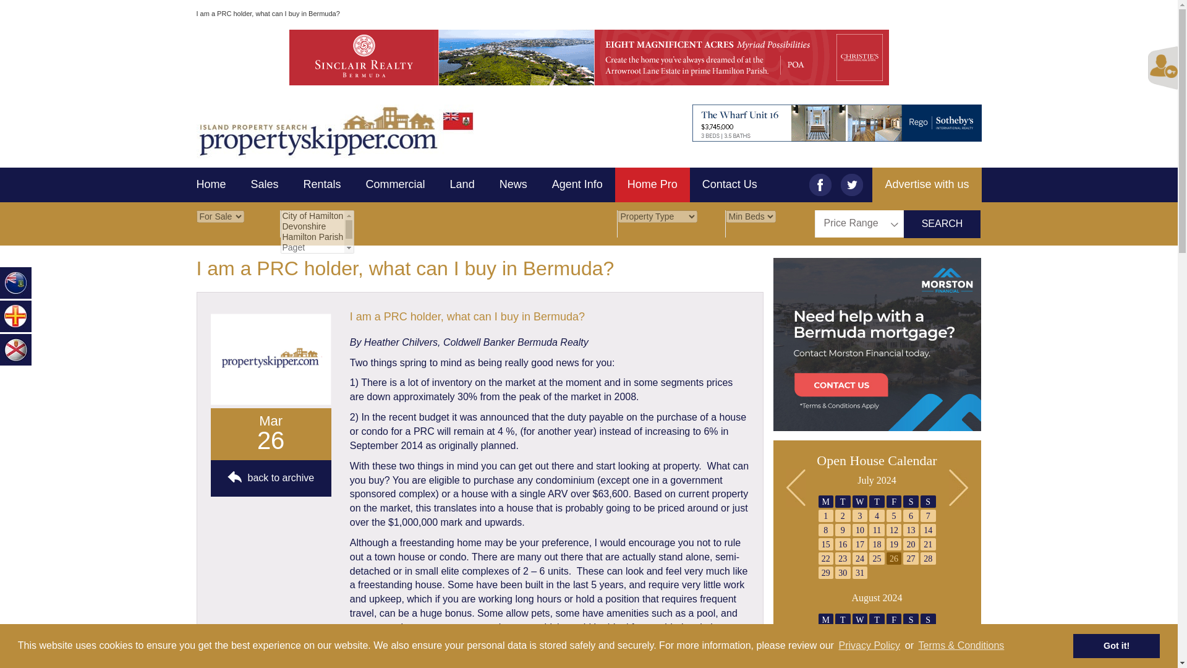 Image resolution: width=1187 pixels, height=668 pixels. I want to click on Got it!, so click(1116, 645).